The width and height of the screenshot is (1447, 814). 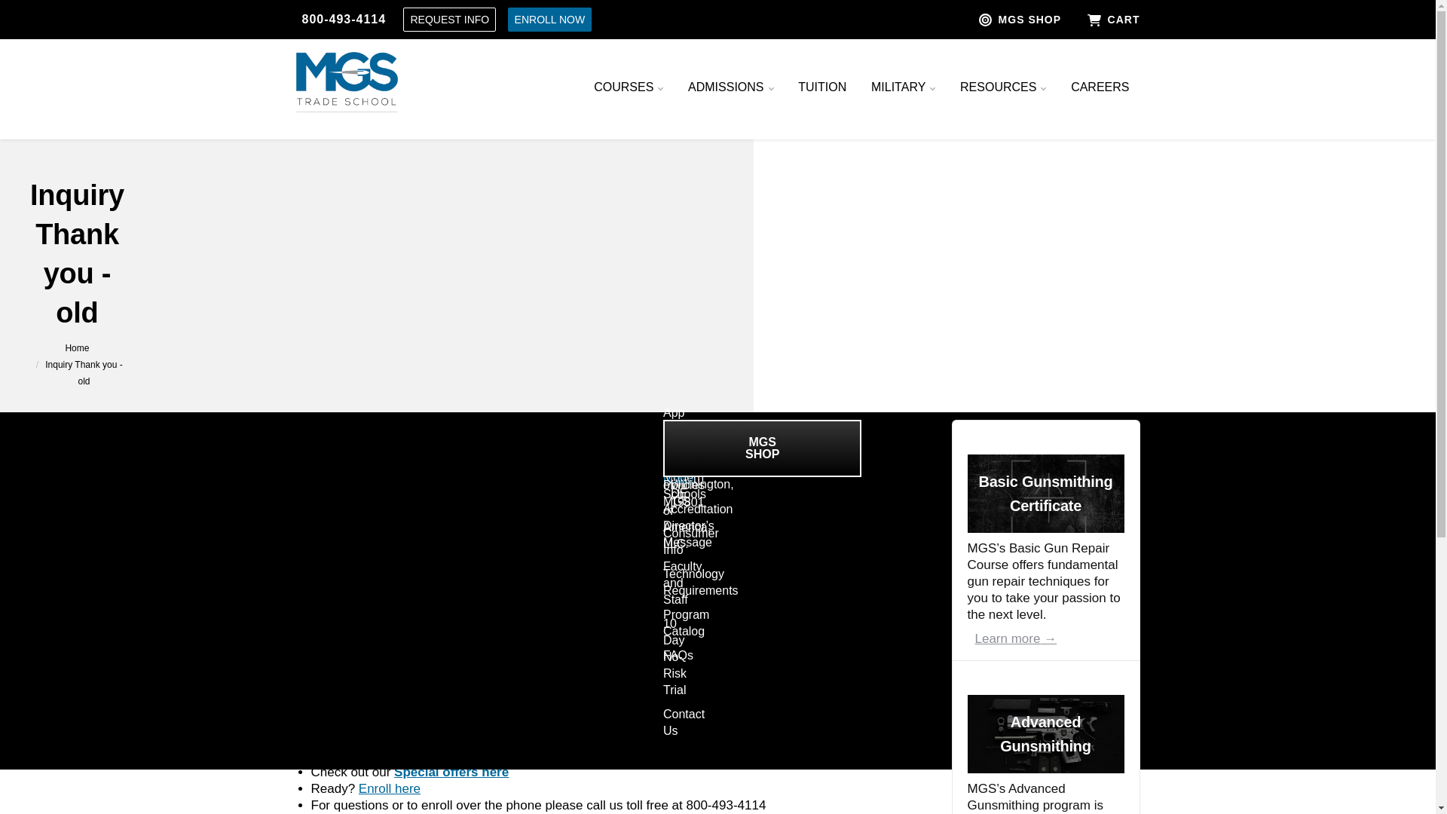 I want to click on Learn more, so click(x=1016, y=639).